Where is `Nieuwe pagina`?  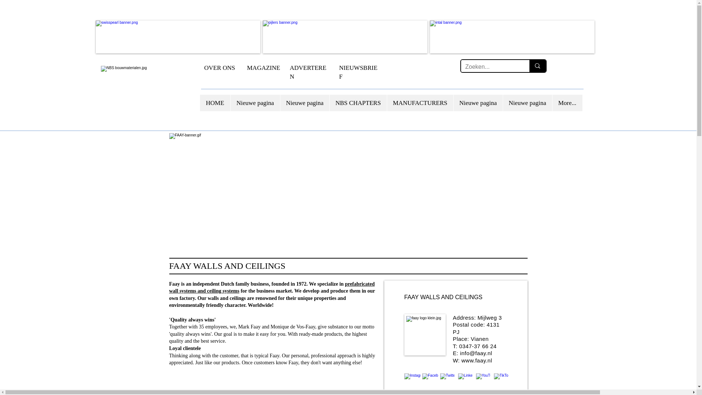
Nieuwe pagina is located at coordinates (478, 103).